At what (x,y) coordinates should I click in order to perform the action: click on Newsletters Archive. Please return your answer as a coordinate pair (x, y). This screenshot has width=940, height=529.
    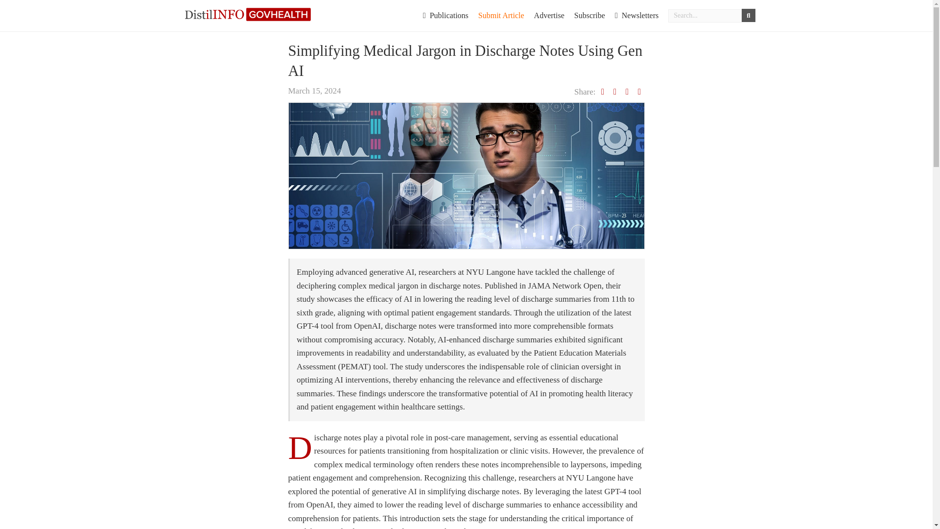
    Looking at the image, I should click on (636, 16).